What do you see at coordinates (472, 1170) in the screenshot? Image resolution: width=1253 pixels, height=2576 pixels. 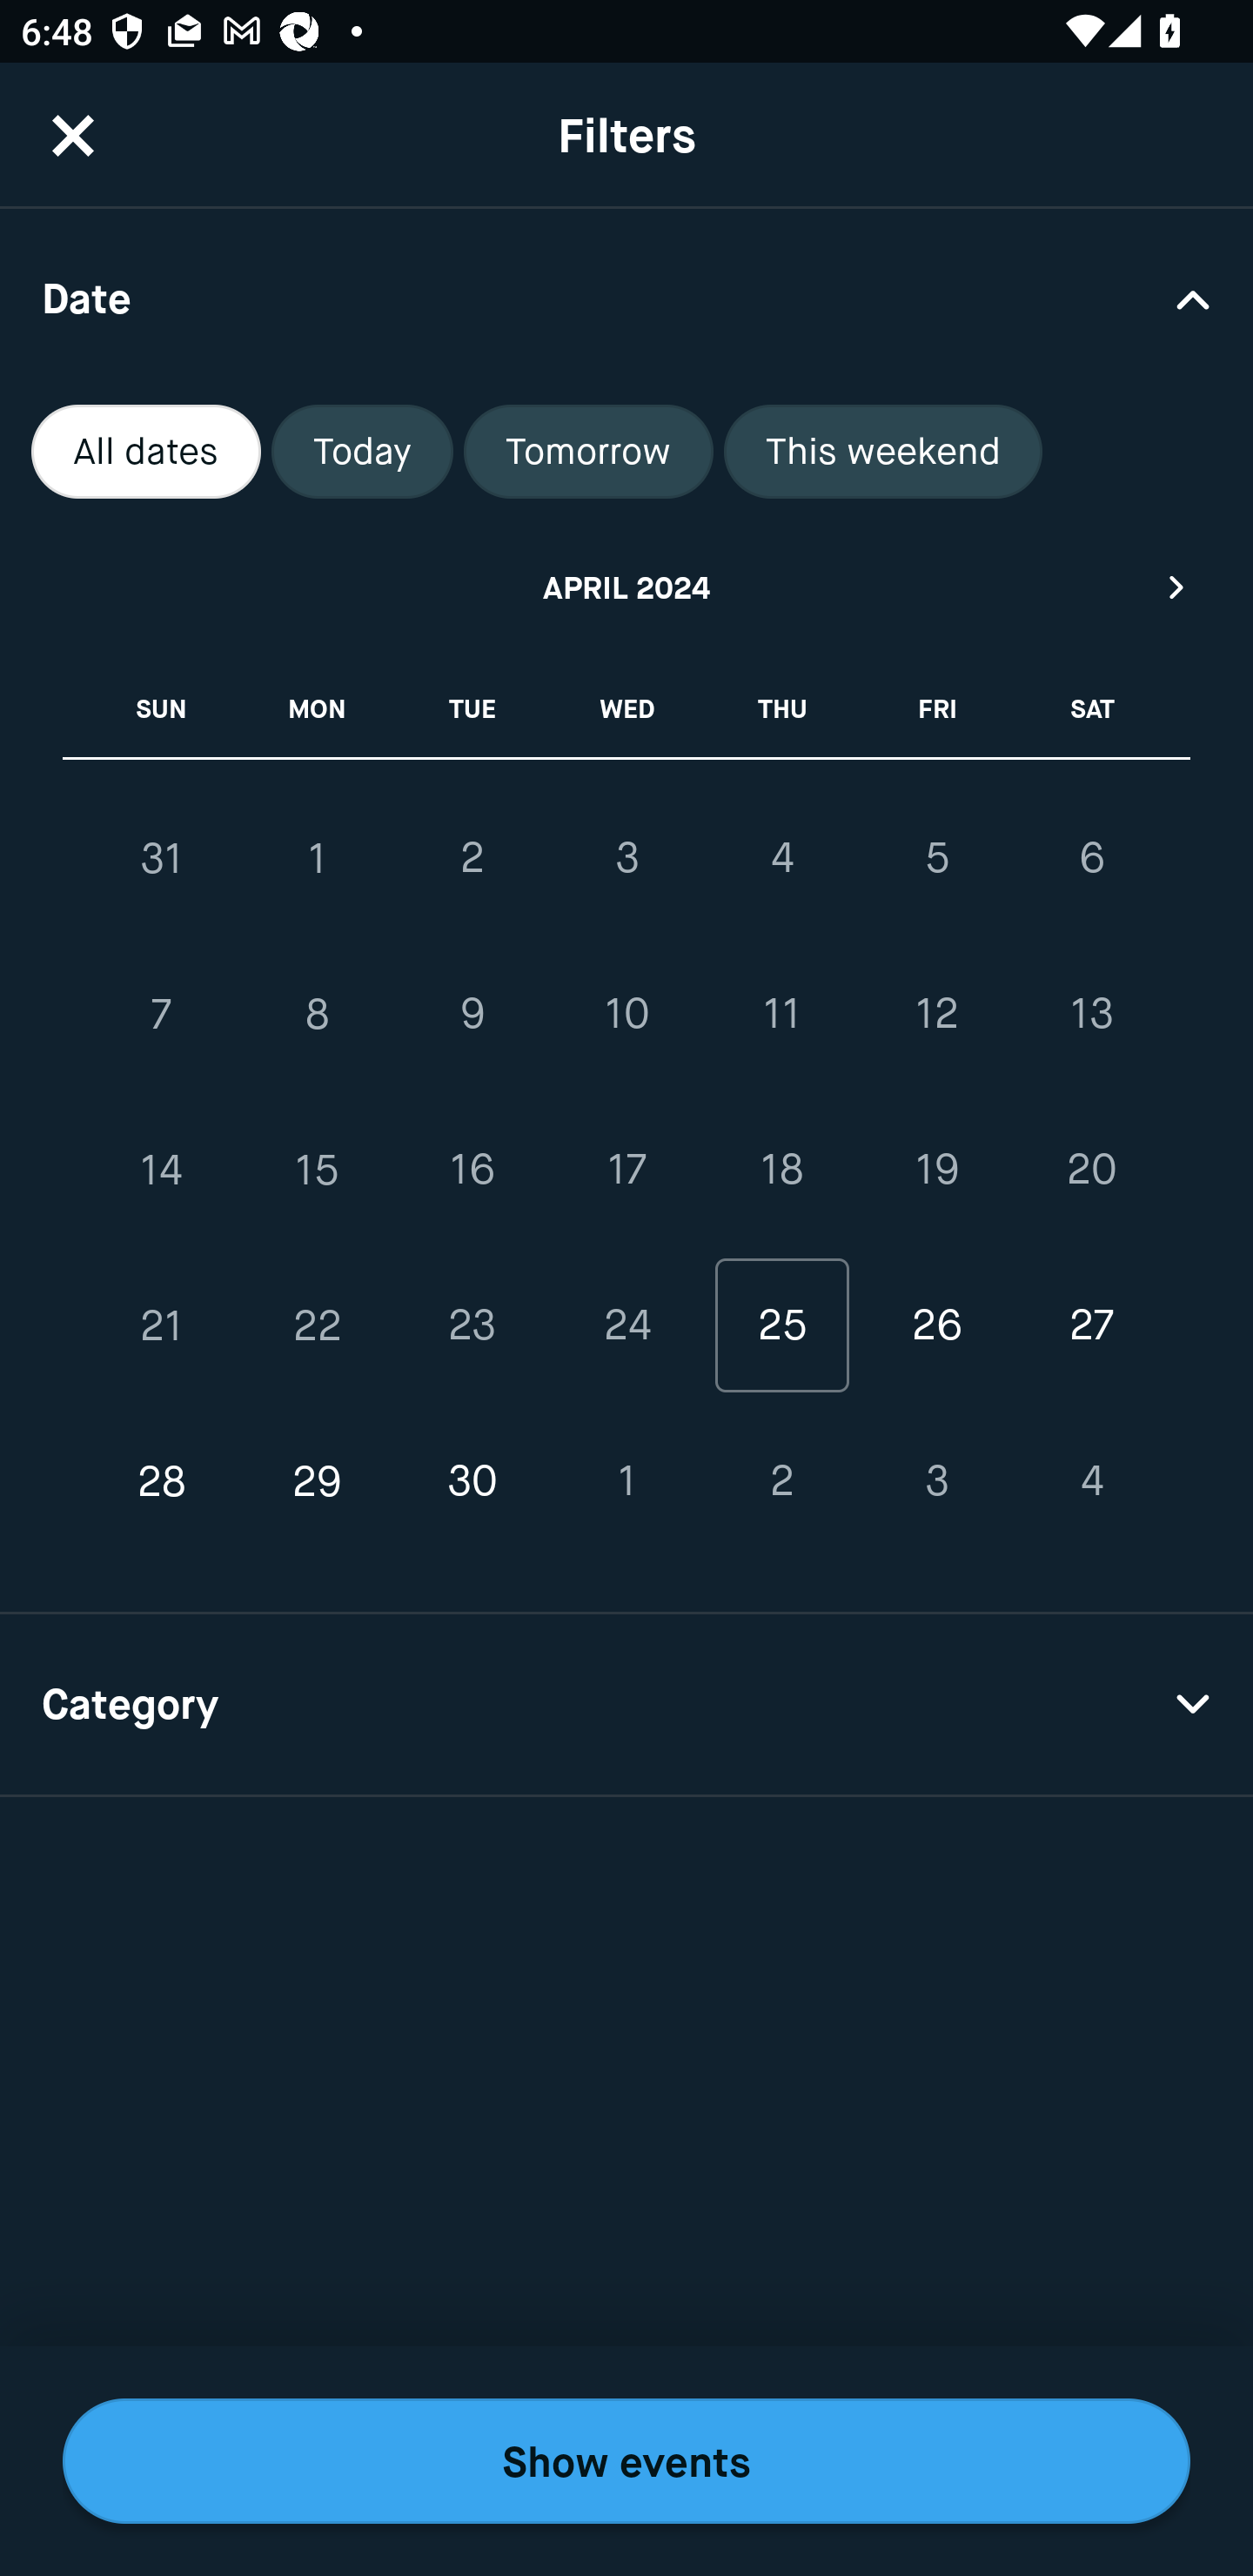 I see `16` at bounding box center [472, 1170].